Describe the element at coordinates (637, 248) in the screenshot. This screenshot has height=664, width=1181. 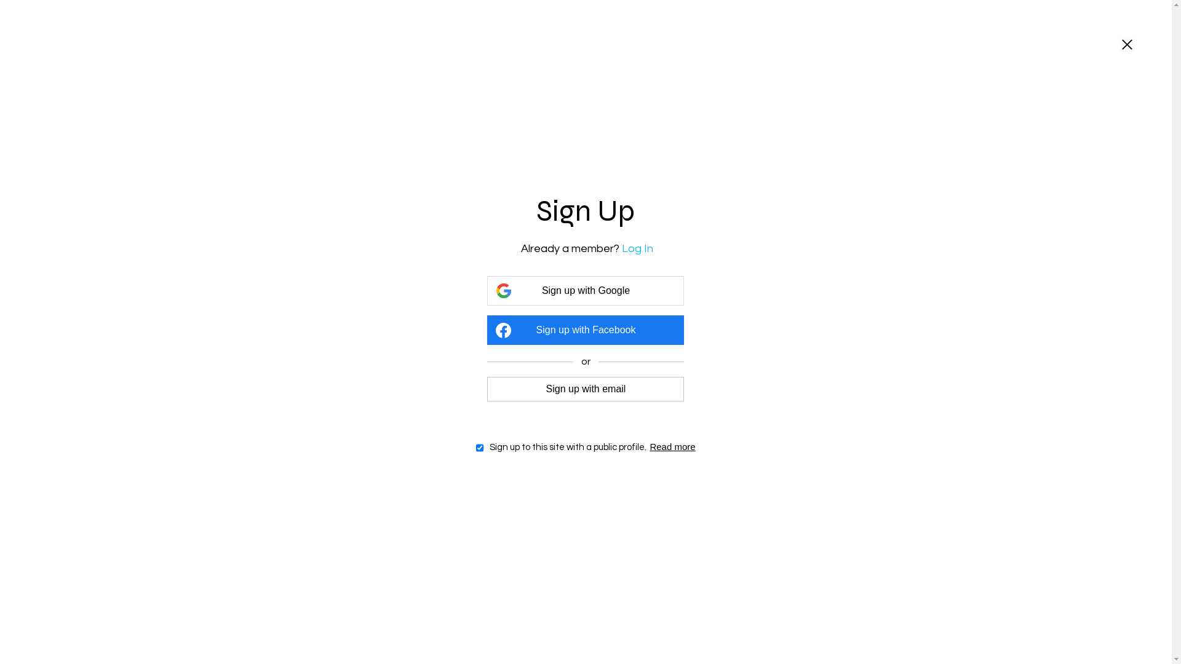
I see `Log In` at that location.